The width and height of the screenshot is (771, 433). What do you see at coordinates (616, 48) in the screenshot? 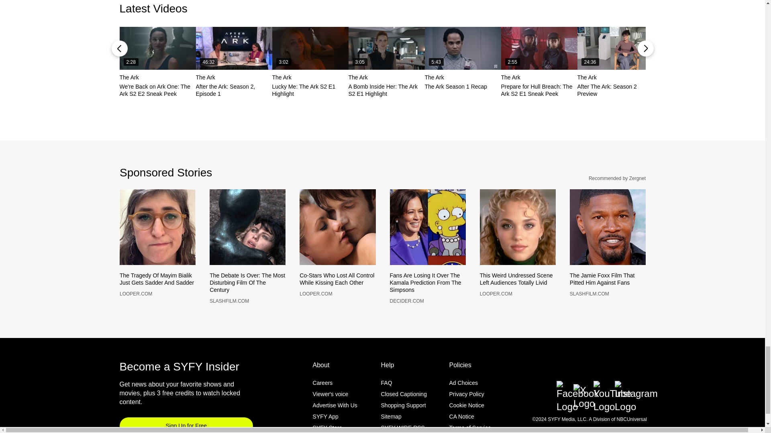
I see `After The Ark: Season 2 Preview` at bounding box center [616, 48].